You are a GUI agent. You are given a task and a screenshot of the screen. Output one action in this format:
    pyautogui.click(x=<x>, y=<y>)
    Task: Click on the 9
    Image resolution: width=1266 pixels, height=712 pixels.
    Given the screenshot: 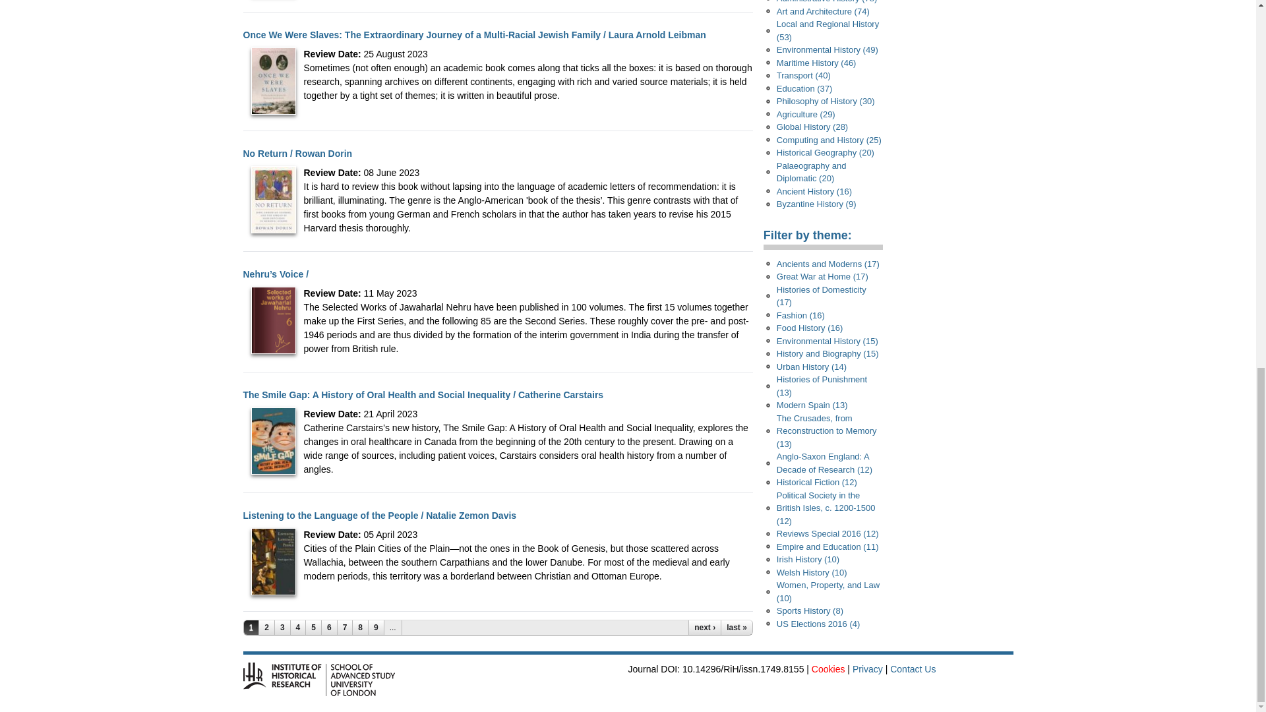 What is the action you would take?
    pyautogui.click(x=376, y=628)
    